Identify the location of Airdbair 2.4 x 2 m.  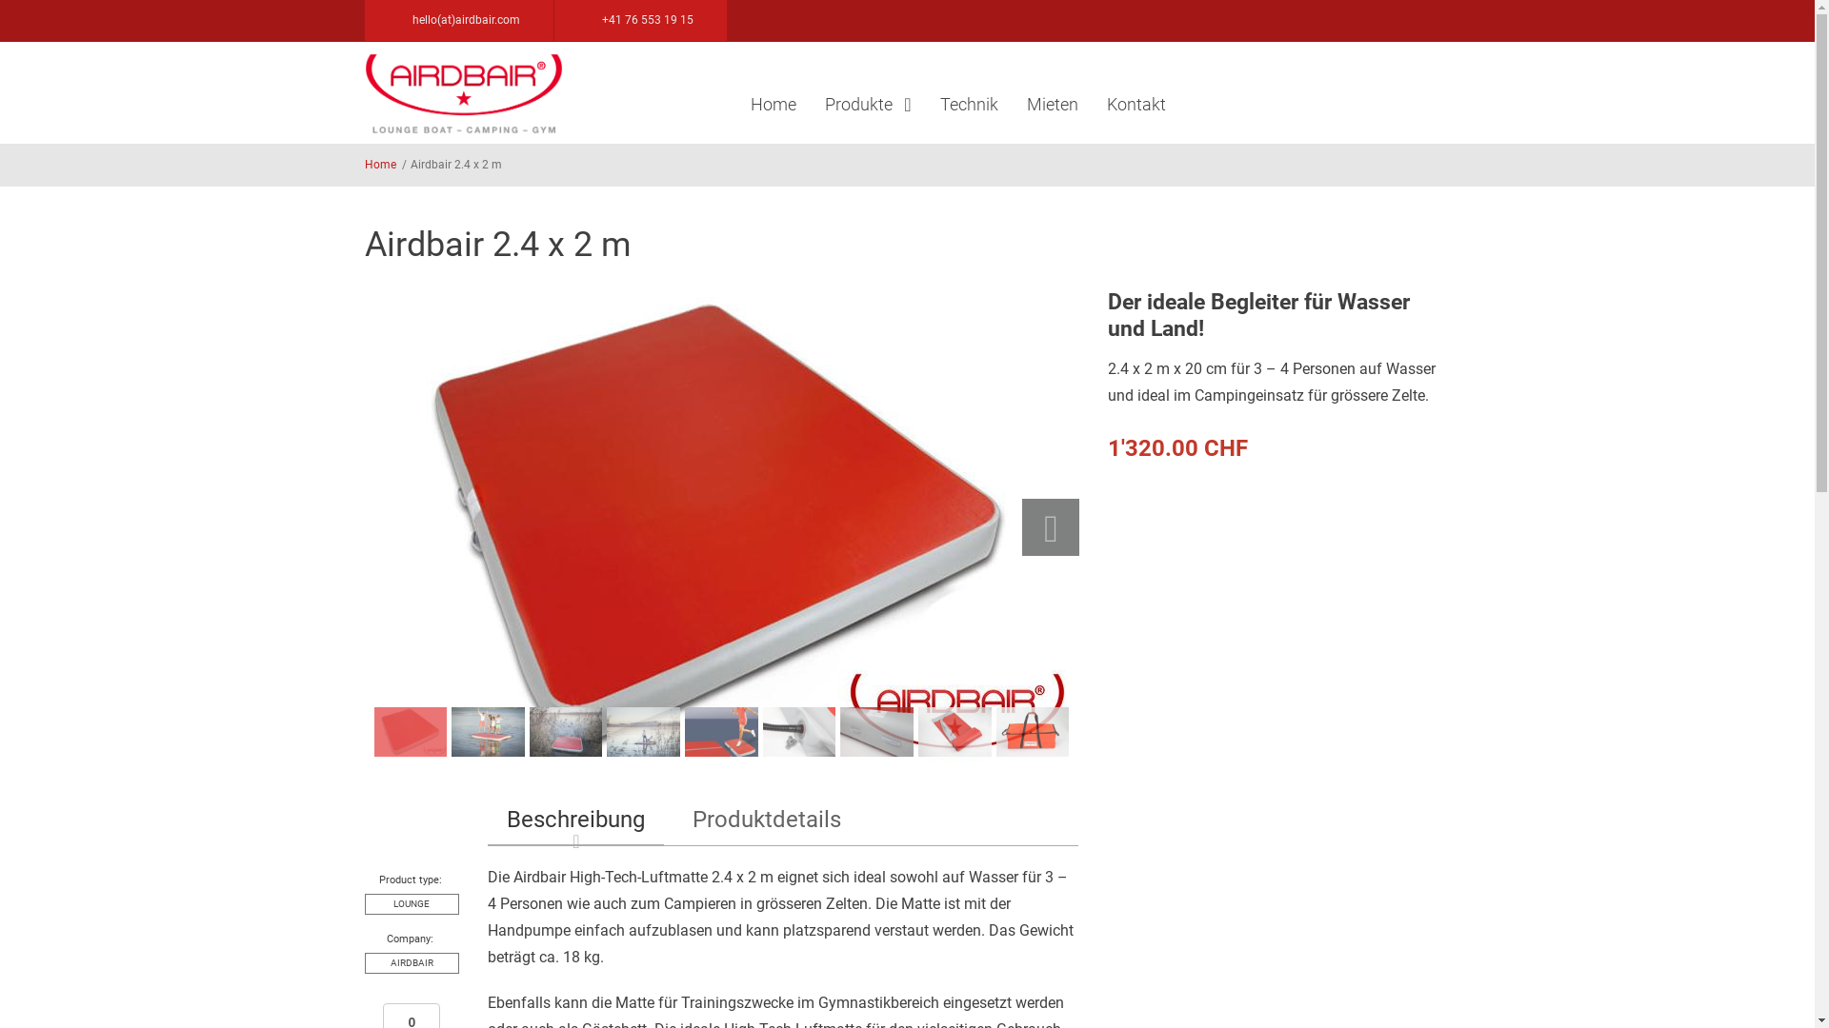
(410, 731).